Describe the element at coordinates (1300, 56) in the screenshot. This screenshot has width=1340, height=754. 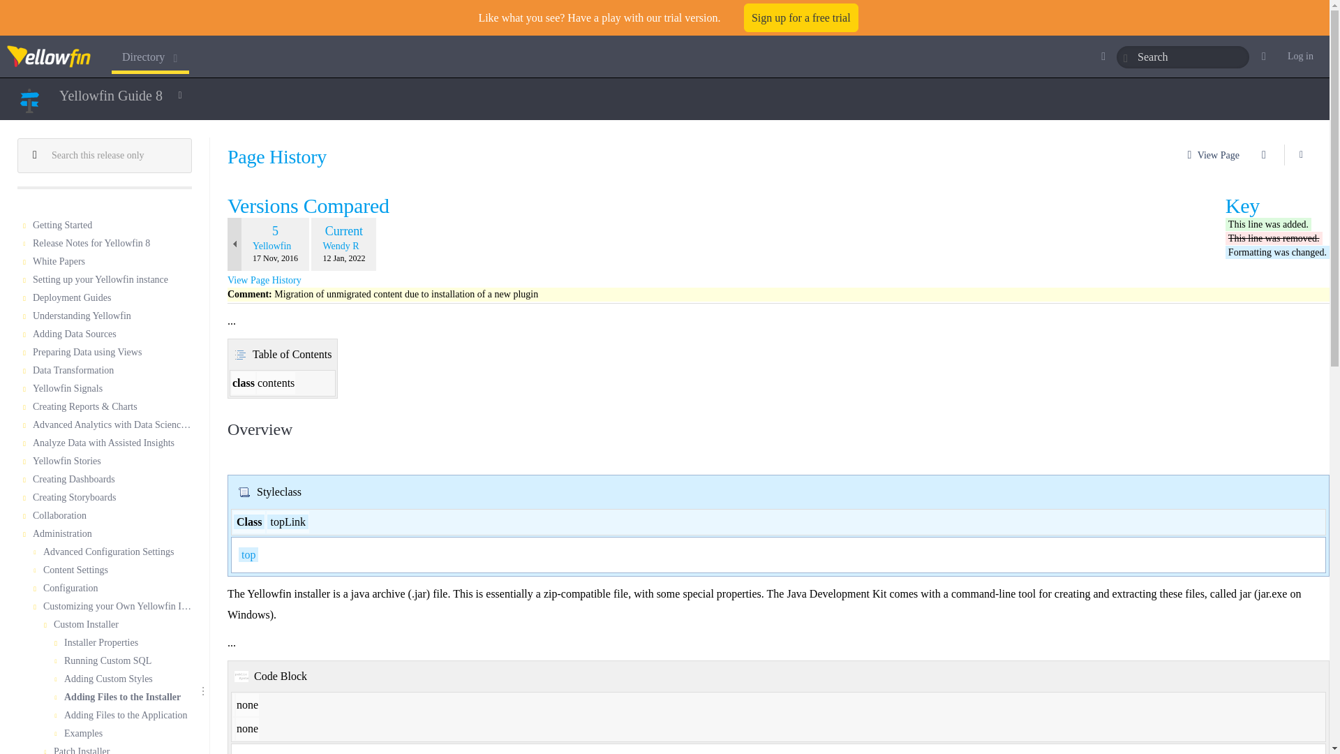
I see `Log in` at that location.